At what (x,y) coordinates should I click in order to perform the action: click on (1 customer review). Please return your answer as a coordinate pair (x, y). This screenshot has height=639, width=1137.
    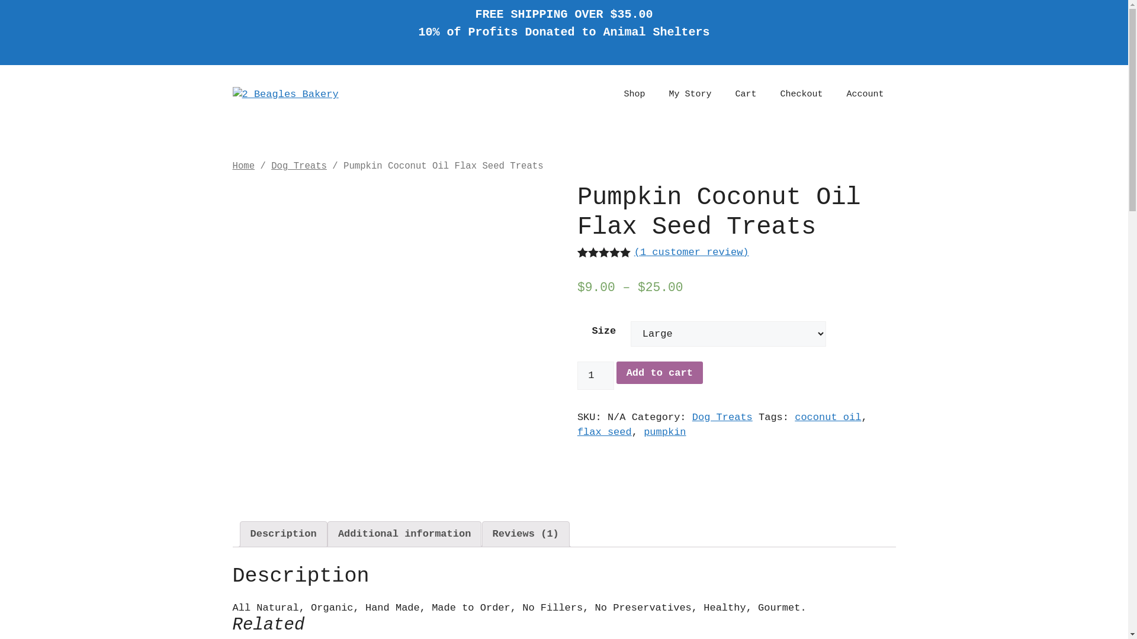
    Looking at the image, I should click on (692, 252).